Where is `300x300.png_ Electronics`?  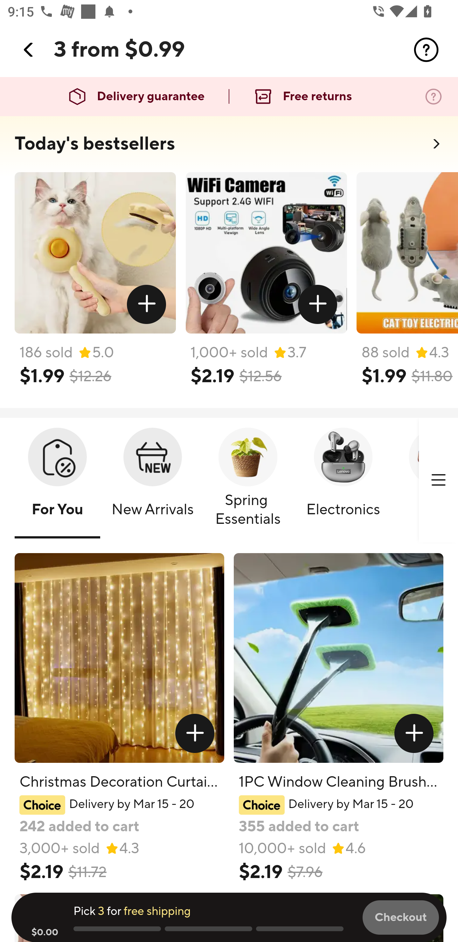 300x300.png_ Electronics is located at coordinates (343, 481).